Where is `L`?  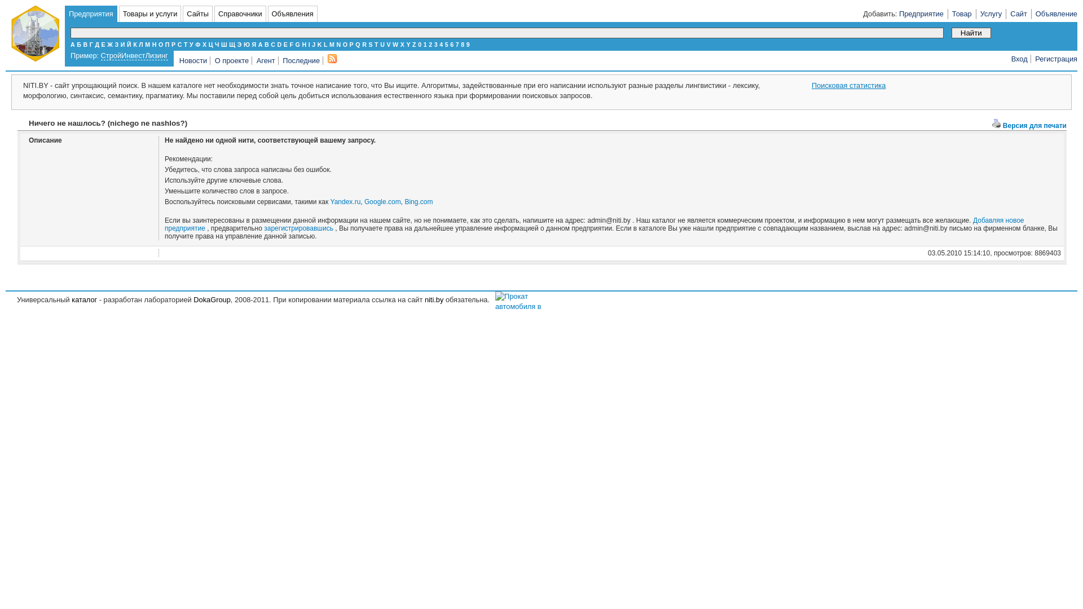 L is located at coordinates (326, 45).